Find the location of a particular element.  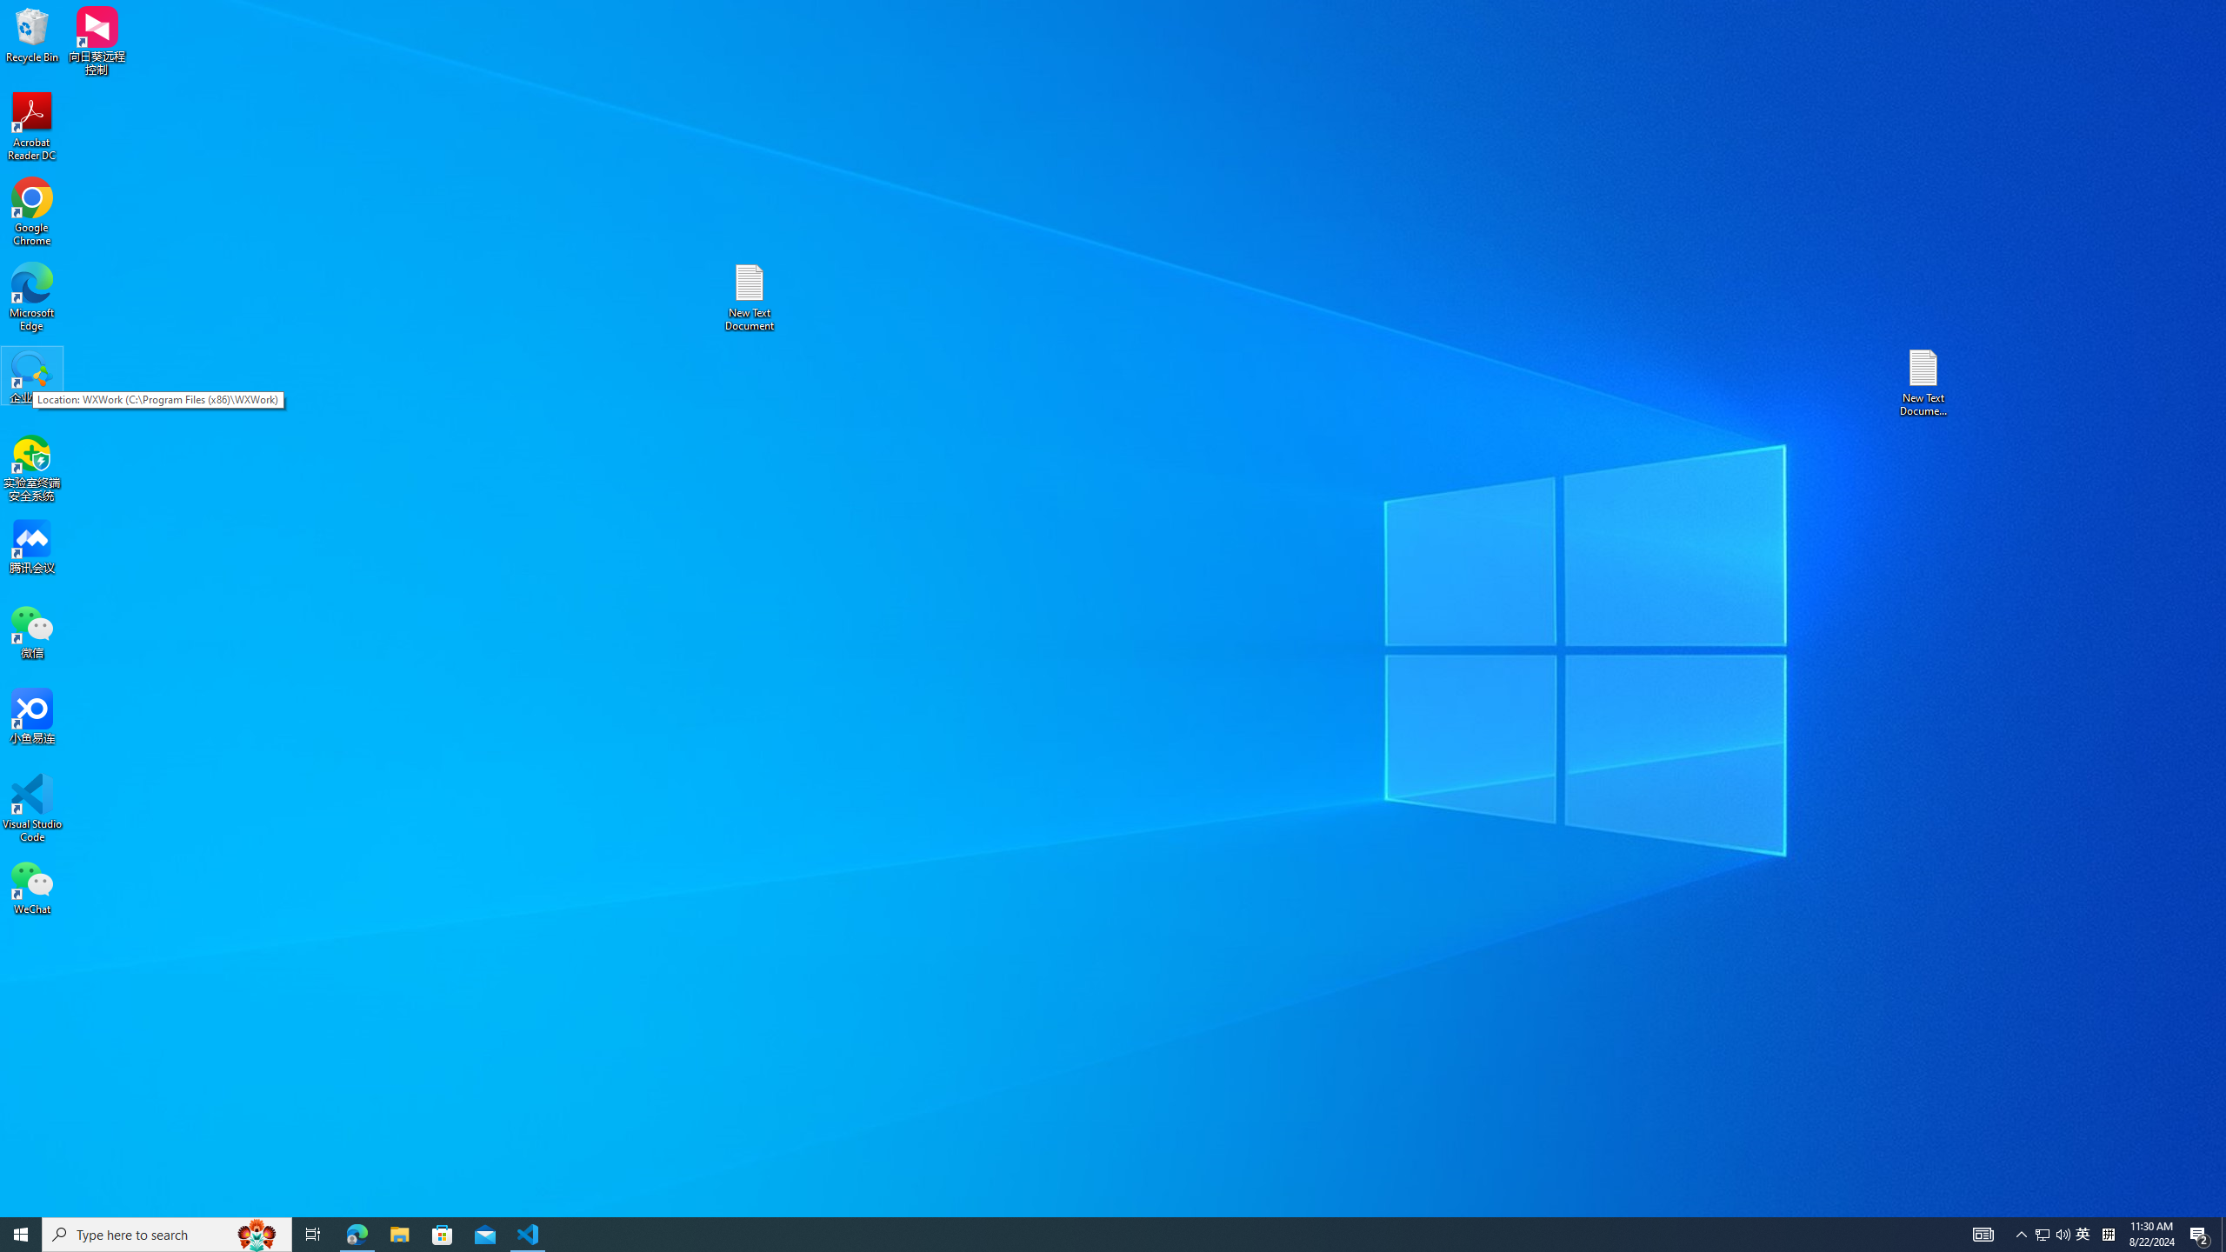

Task View is located at coordinates (313, 1235).